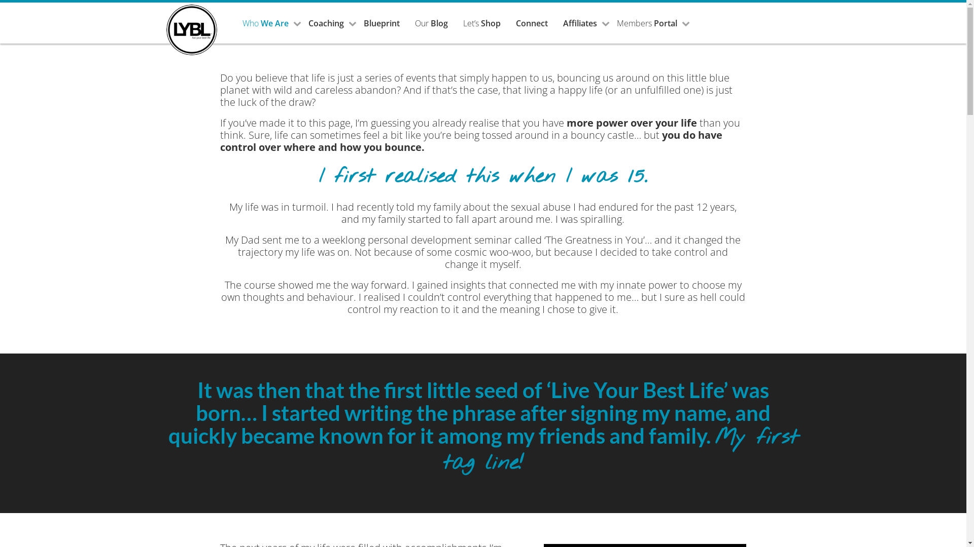  I want to click on Connect, so click(532, 23).